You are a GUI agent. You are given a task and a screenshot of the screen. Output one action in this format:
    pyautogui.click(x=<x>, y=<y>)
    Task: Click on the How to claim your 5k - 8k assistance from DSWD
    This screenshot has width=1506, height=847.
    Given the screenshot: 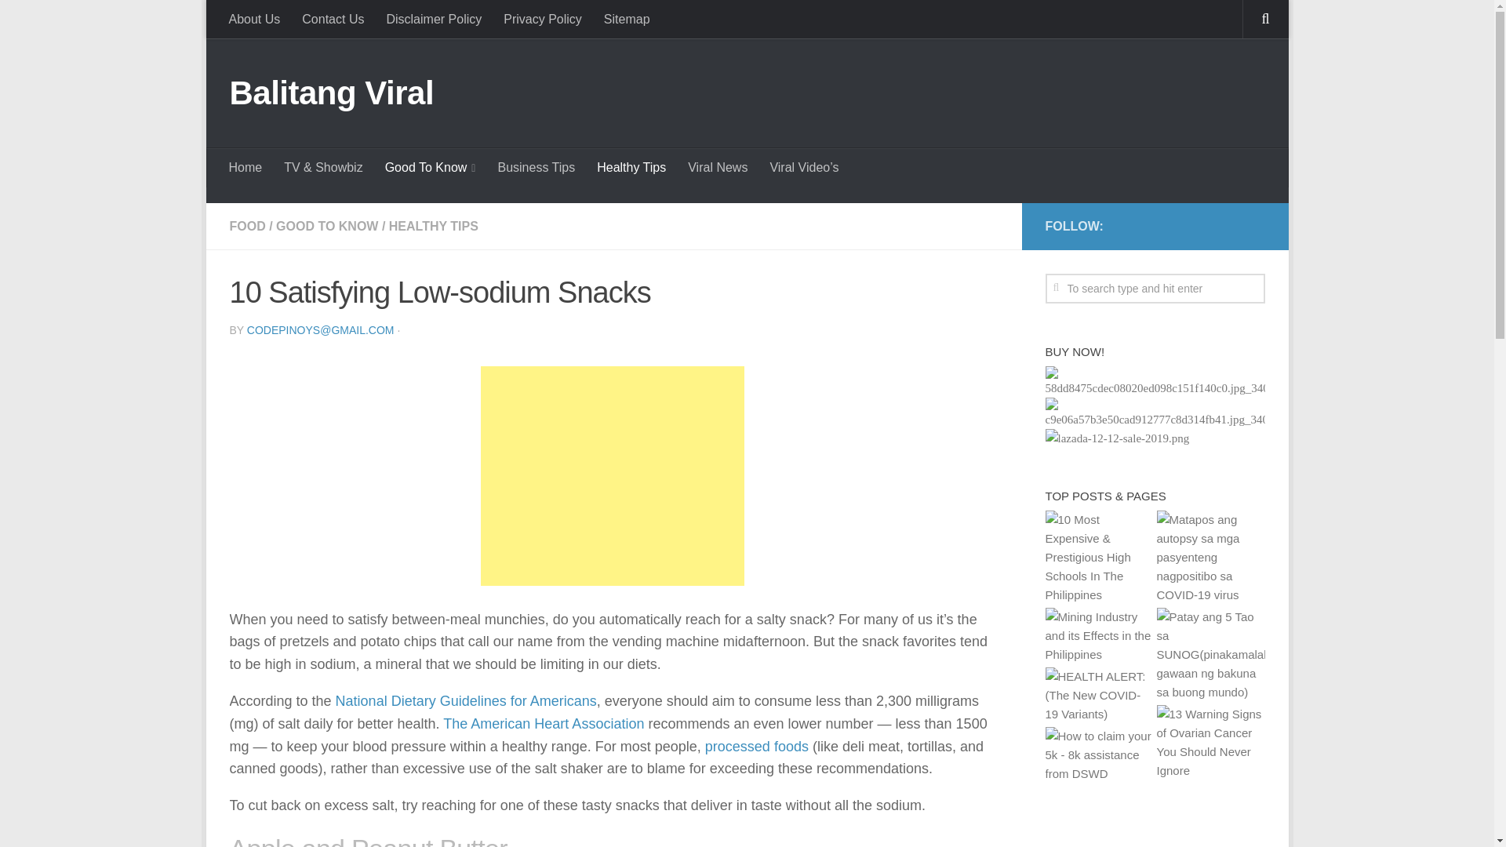 What is the action you would take?
    pyautogui.click(x=1099, y=754)
    